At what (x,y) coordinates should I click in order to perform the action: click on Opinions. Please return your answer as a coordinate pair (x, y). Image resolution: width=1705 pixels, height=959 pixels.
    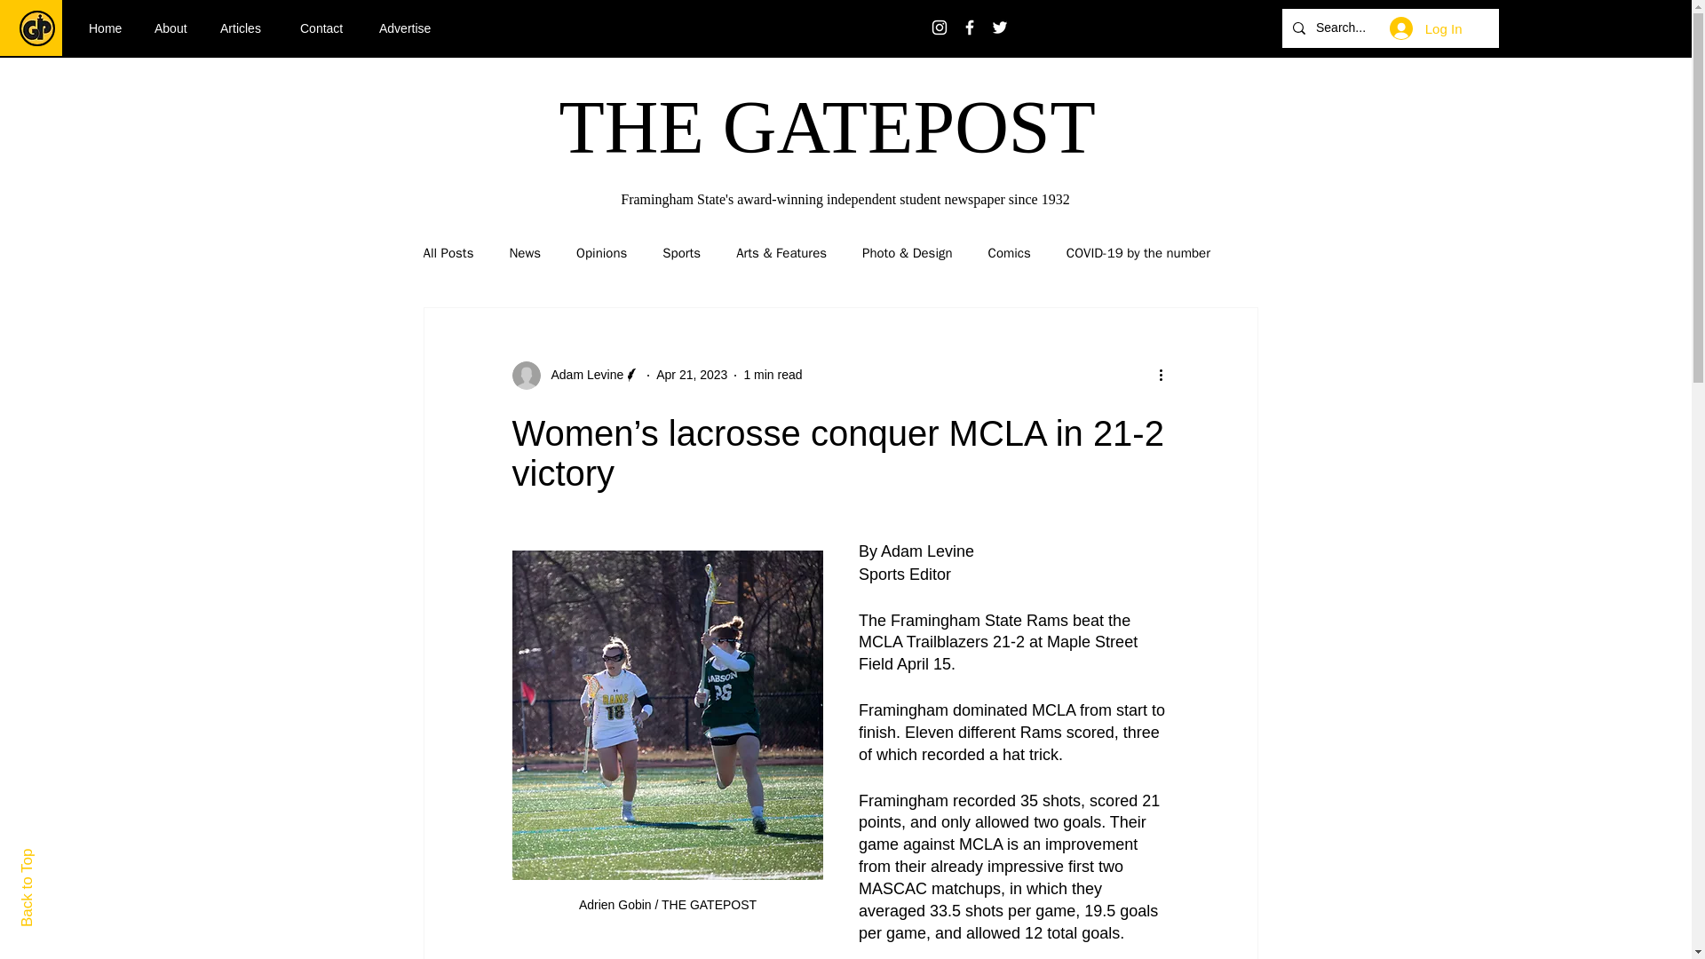
    Looking at the image, I should click on (601, 253).